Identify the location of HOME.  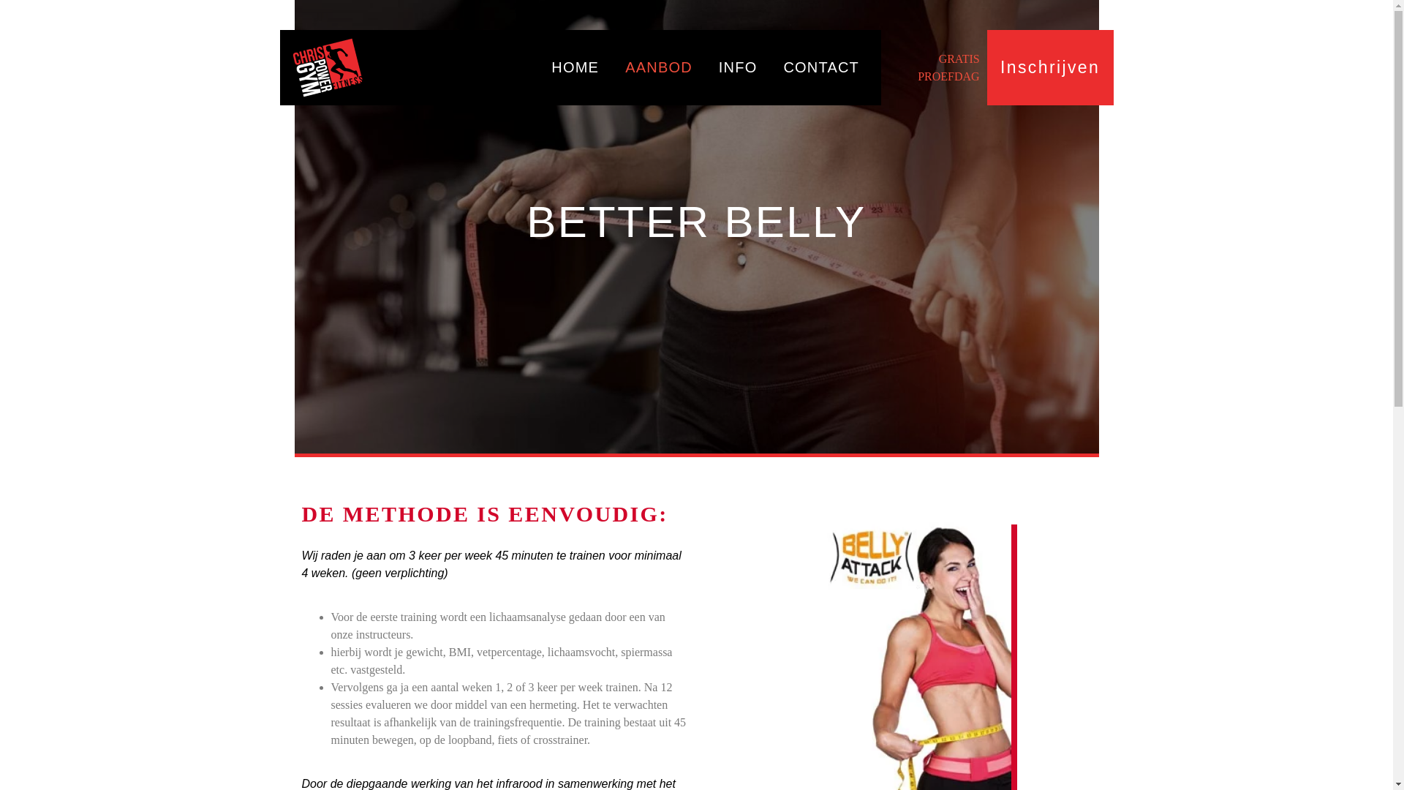
(575, 67).